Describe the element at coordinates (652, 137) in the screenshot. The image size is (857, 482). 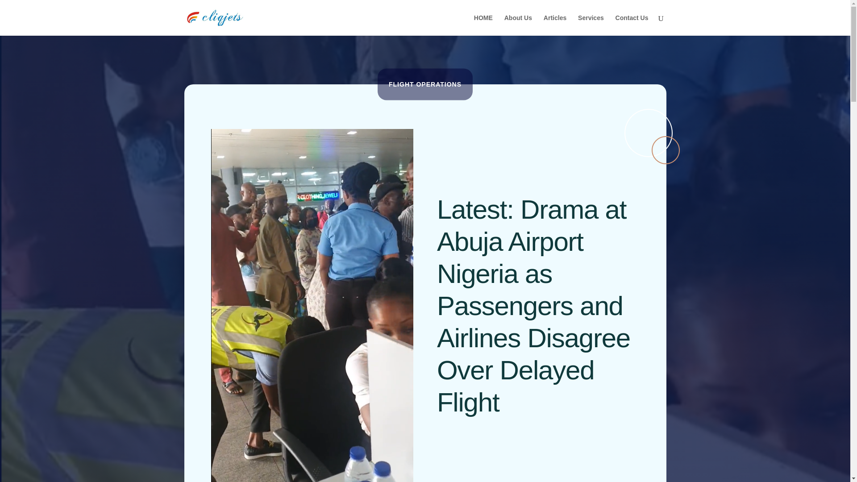
I see `NGO-img-26` at that location.